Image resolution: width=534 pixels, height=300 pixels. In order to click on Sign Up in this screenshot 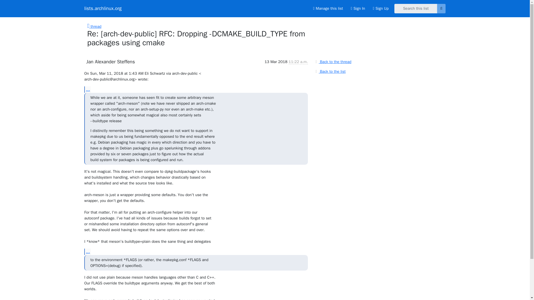, I will do `click(380, 8)`.